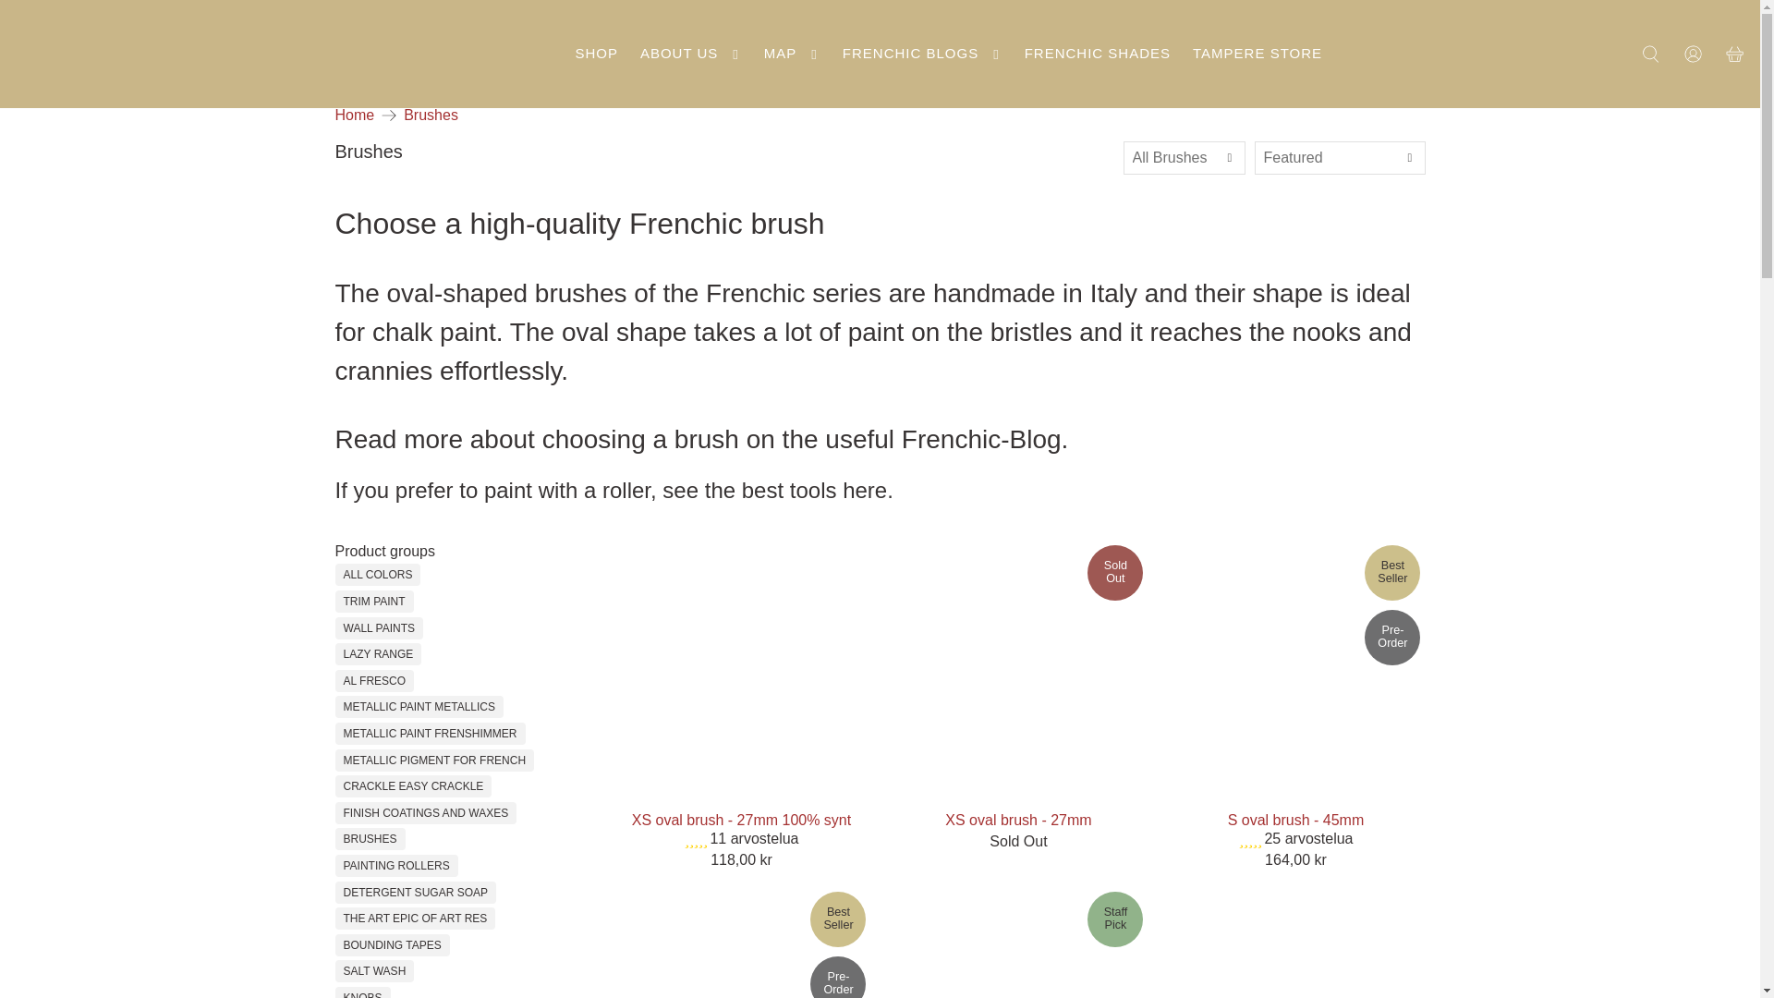  Describe the element at coordinates (1257, 54) in the screenshot. I see `TAMPERE STORE` at that location.